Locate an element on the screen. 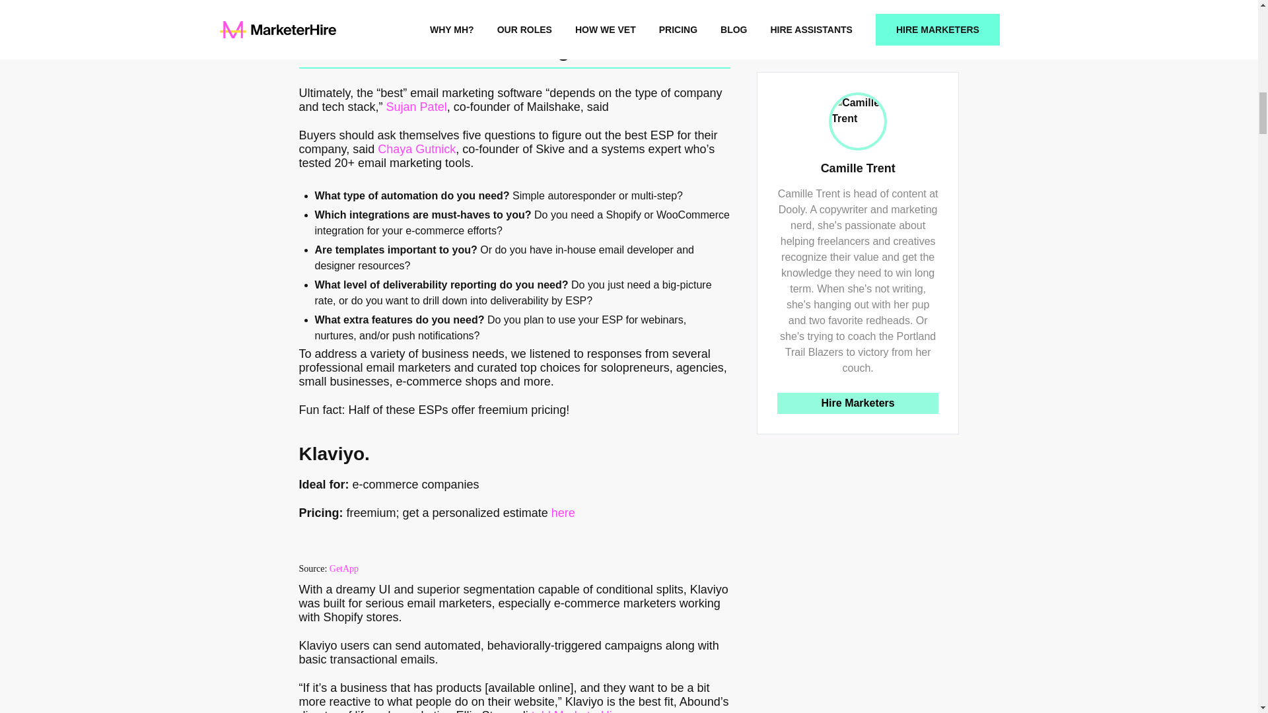 The height and width of the screenshot is (713, 1268). here is located at coordinates (563, 512).